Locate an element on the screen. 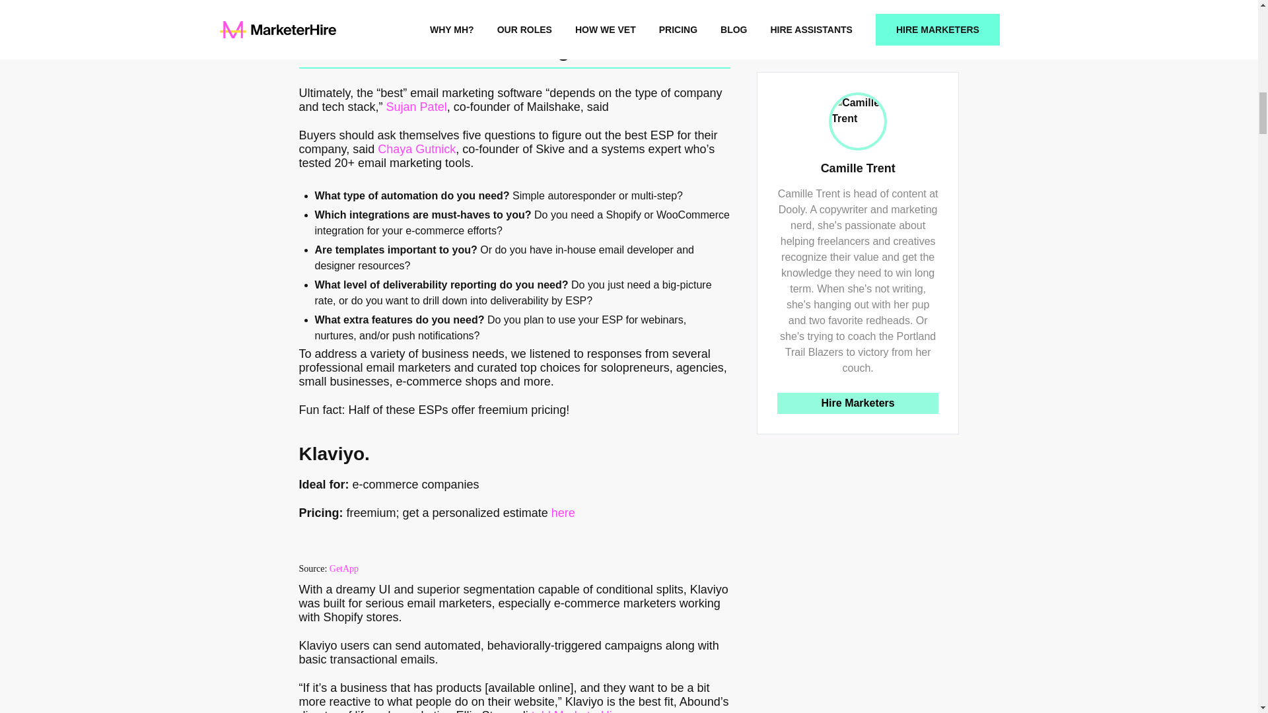 The height and width of the screenshot is (713, 1268). here is located at coordinates (563, 512).